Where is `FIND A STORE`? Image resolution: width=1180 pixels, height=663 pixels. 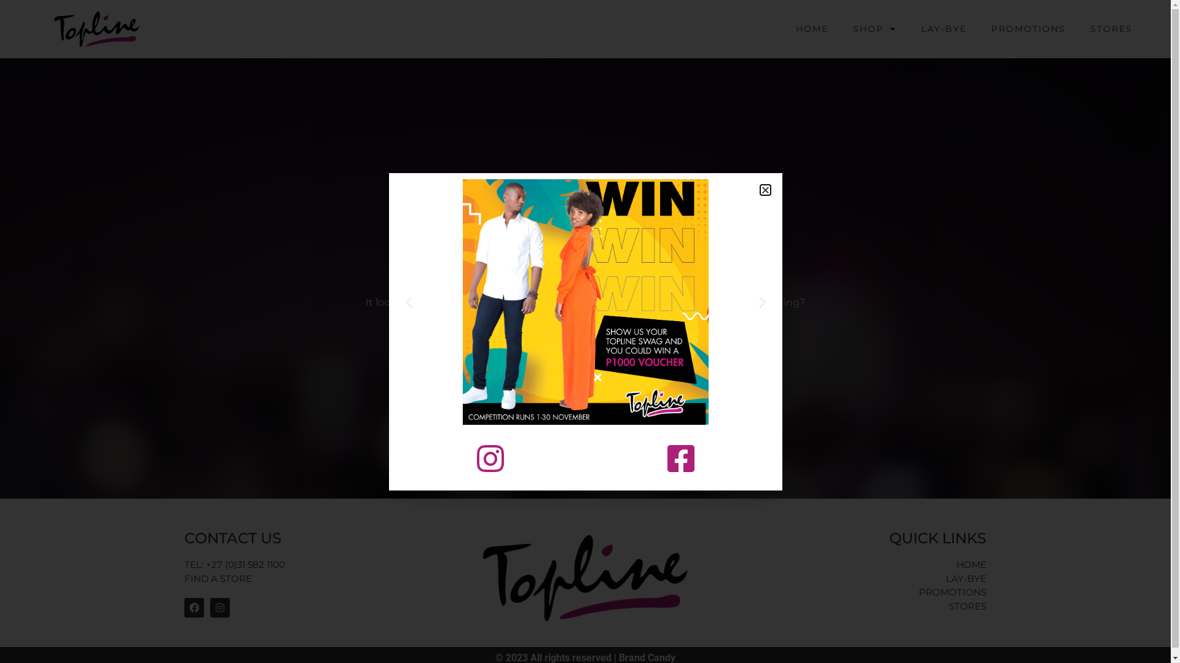 FIND A STORE is located at coordinates (289, 580).